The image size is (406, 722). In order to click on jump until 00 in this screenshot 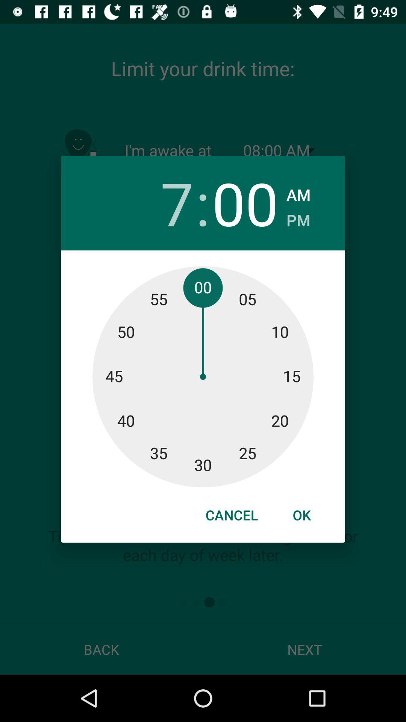, I will do `click(245, 203)`.